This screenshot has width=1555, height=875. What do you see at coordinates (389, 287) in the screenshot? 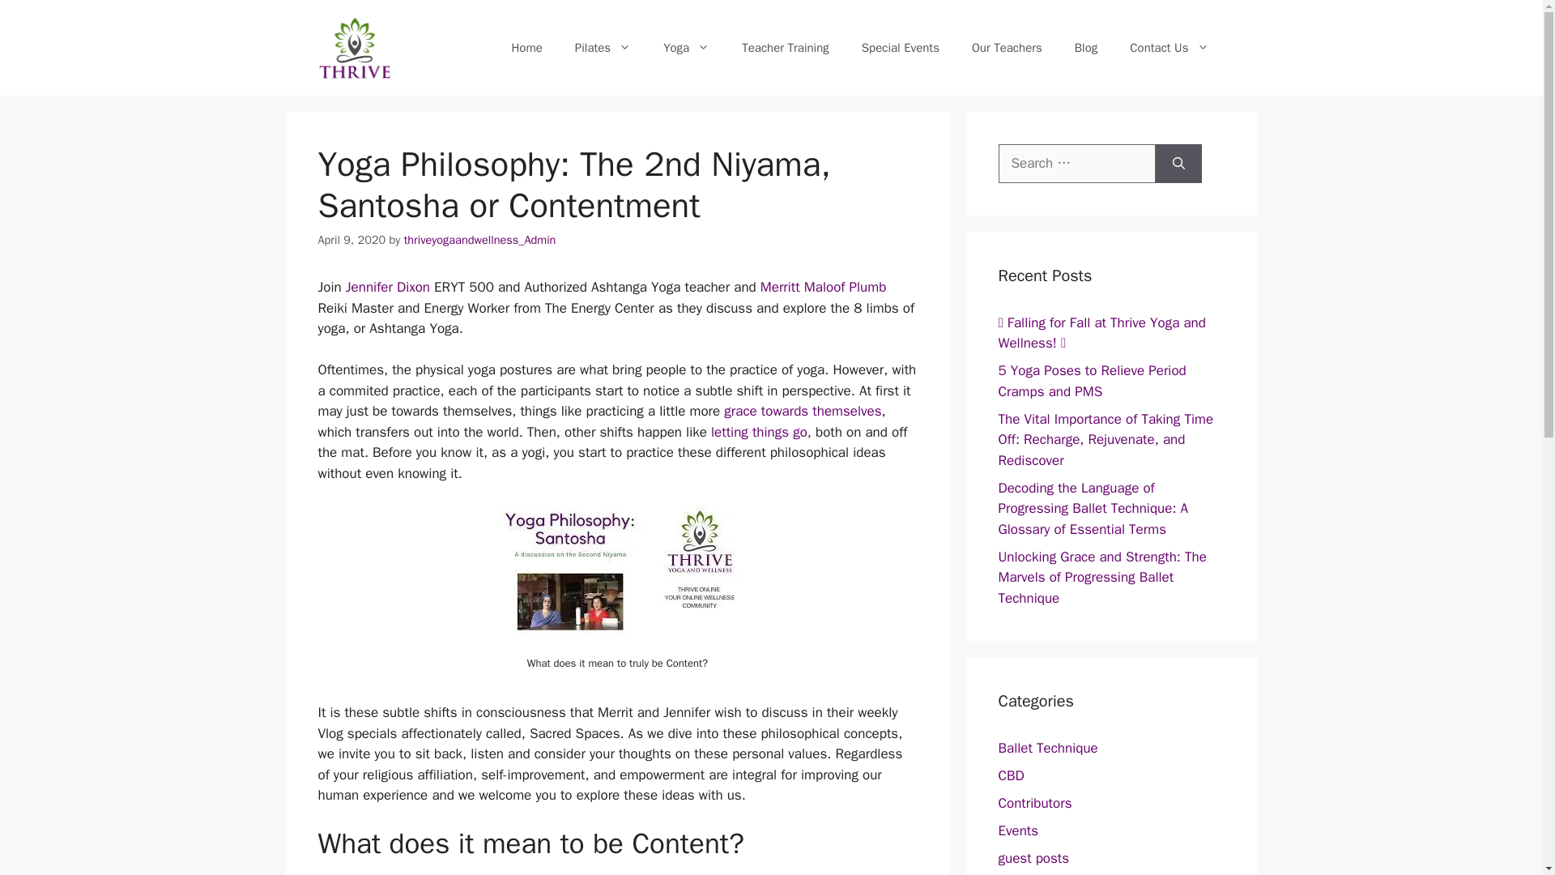
I see `Jennifer Dixon` at bounding box center [389, 287].